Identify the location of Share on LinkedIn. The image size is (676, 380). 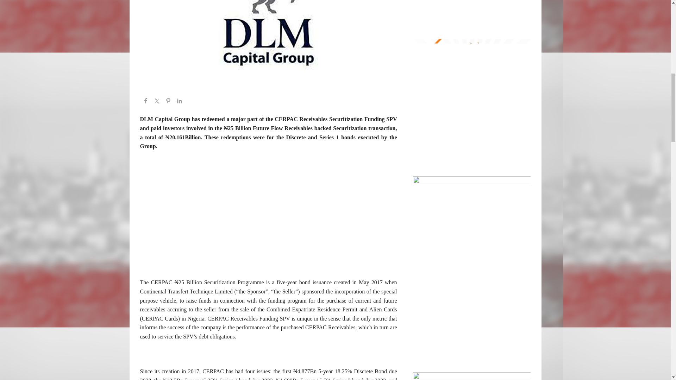
(180, 102).